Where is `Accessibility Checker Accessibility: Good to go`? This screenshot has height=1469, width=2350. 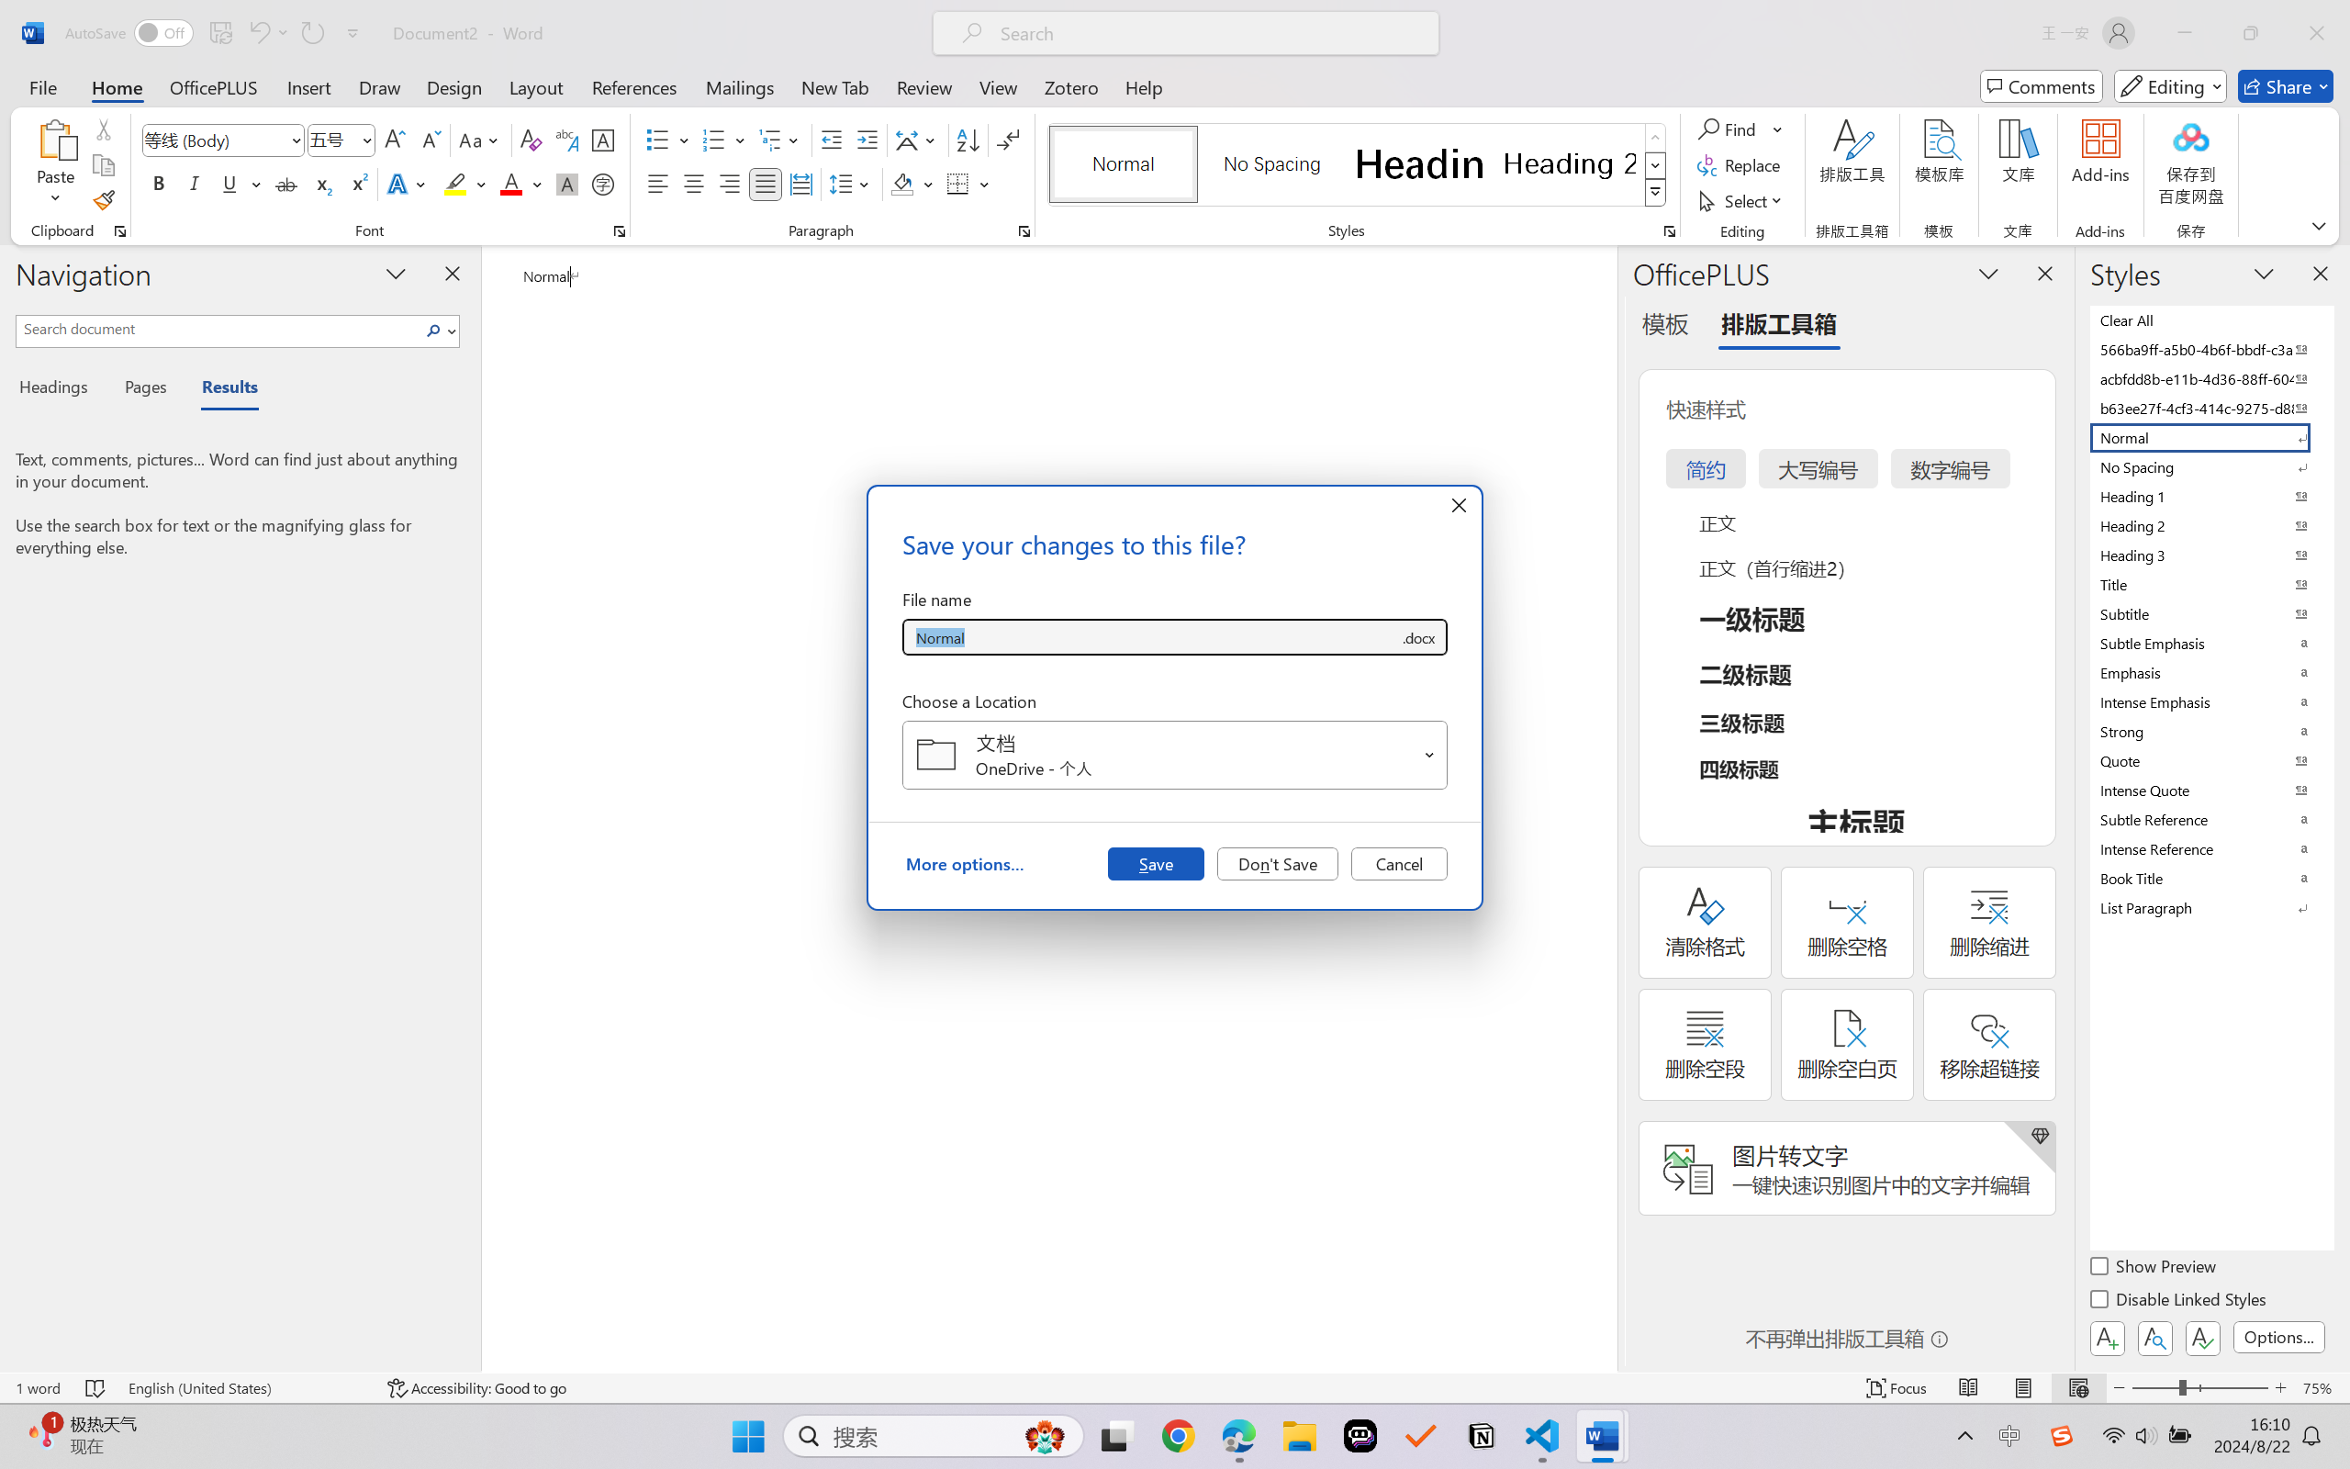 Accessibility Checker Accessibility: Good to go is located at coordinates (477, 1388).